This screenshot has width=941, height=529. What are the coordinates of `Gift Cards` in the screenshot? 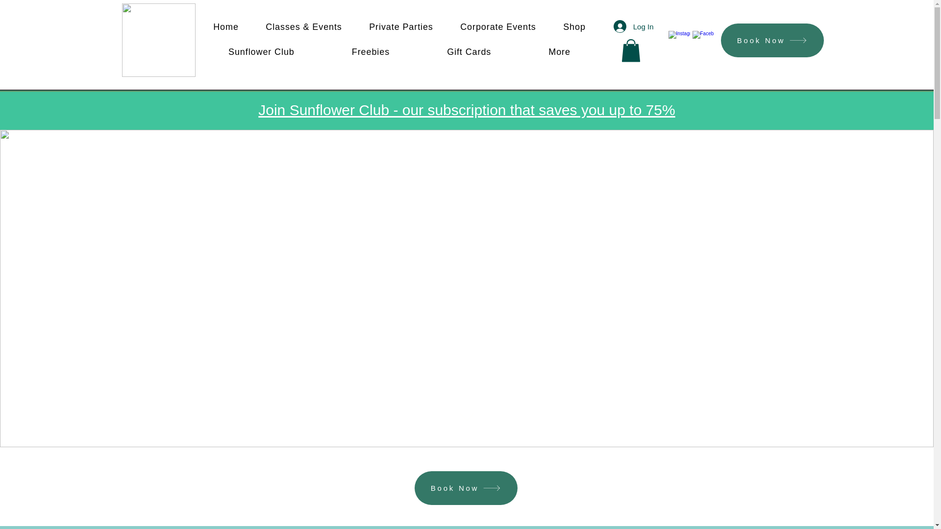 It's located at (470, 52).